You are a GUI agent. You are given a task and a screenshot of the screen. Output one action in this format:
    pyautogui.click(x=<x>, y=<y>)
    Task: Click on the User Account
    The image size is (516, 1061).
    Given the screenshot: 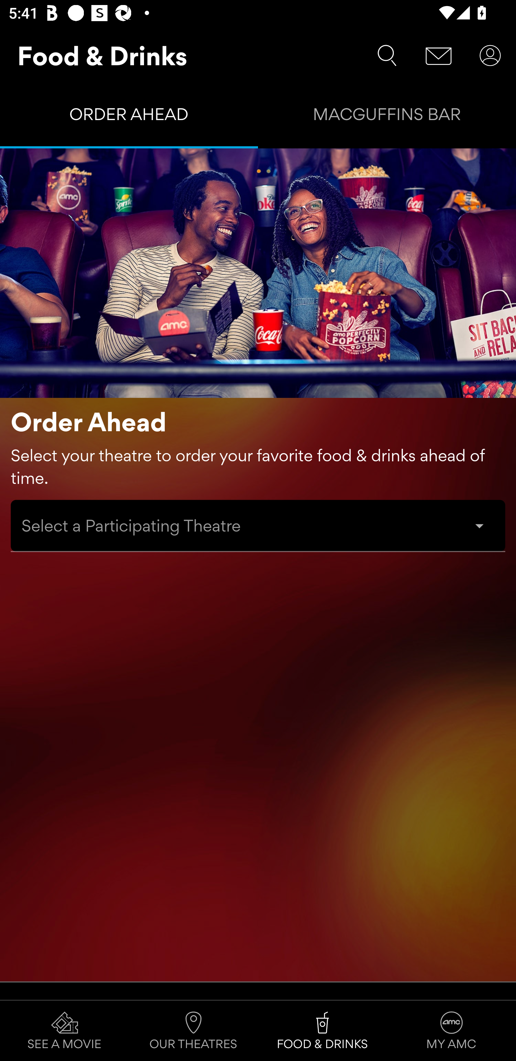 What is the action you would take?
    pyautogui.click(x=490, y=56)
    